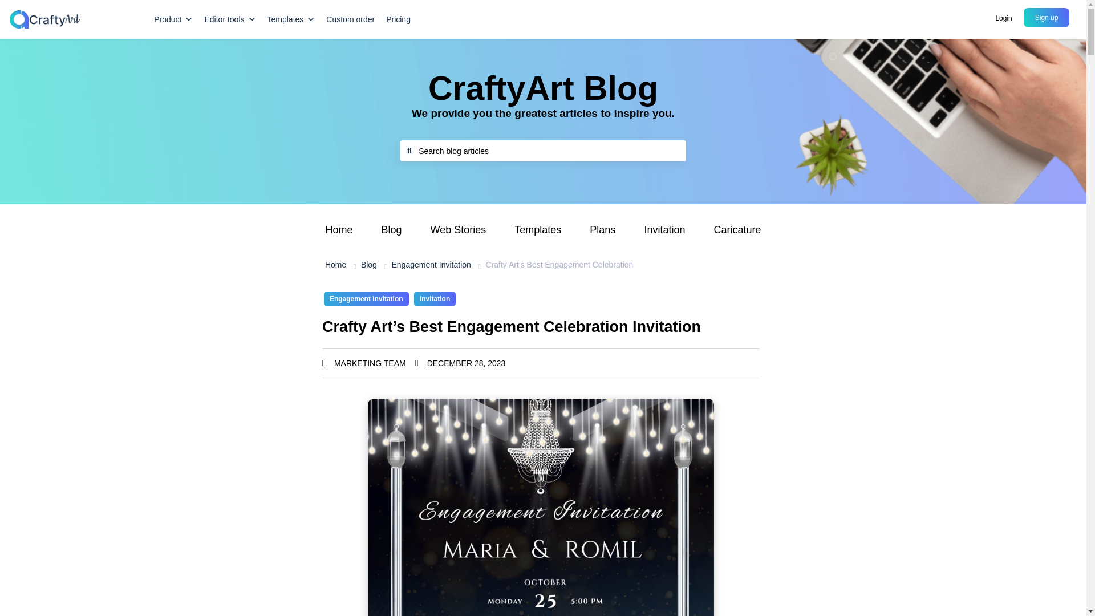  Describe the element at coordinates (368, 265) in the screenshot. I see `Blog` at that location.